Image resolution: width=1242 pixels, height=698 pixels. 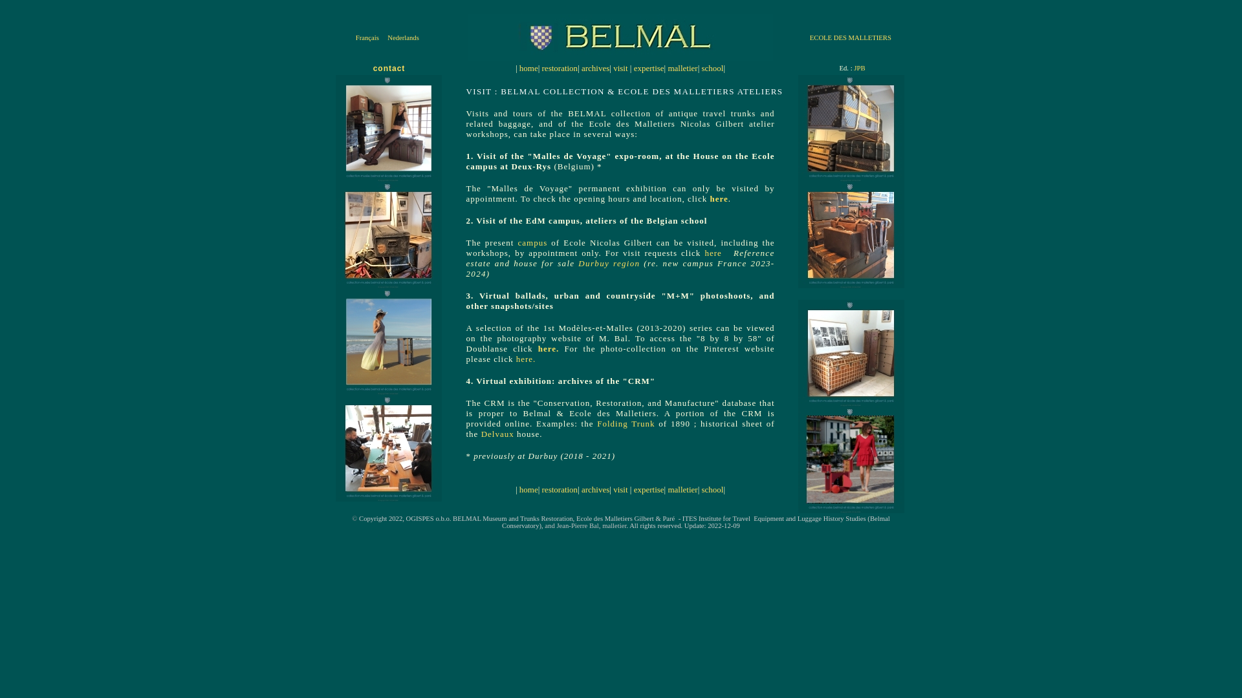 I want to click on here, so click(x=718, y=199).